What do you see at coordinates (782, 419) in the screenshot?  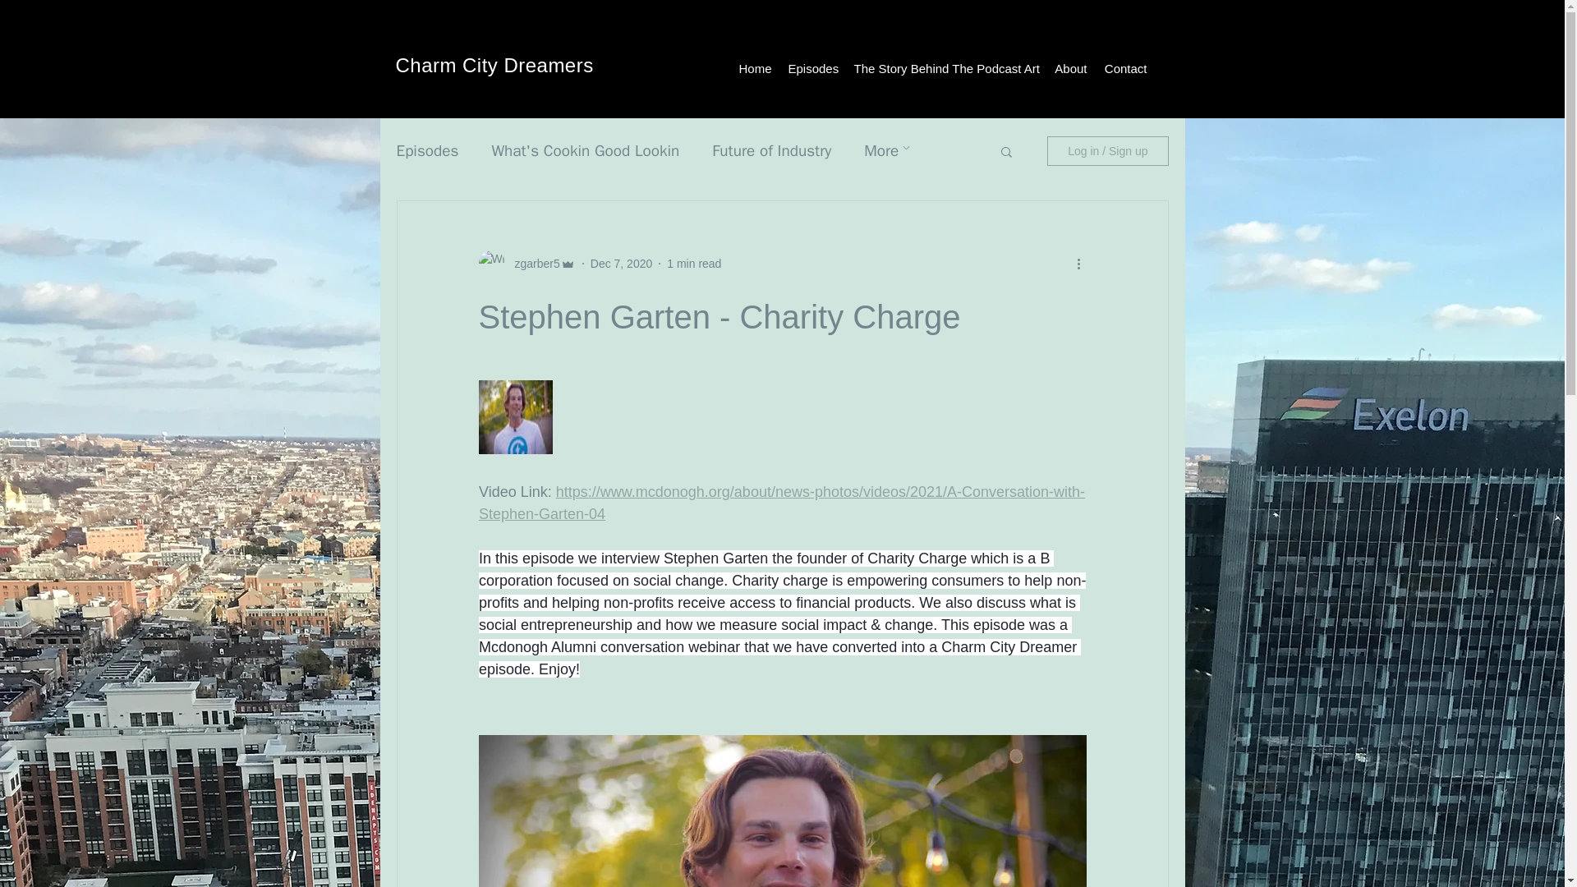 I see `remote content` at bounding box center [782, 419].